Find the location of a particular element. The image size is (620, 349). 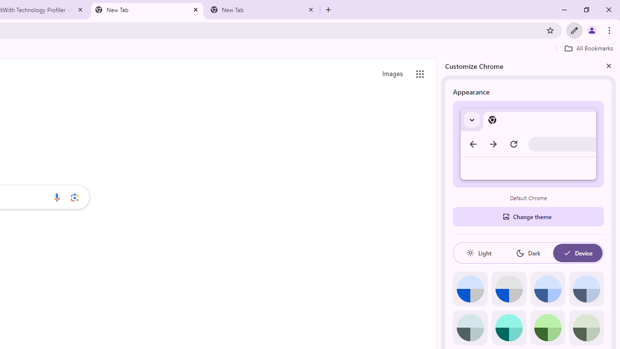

Viridian is located at coordinates (586, 328).